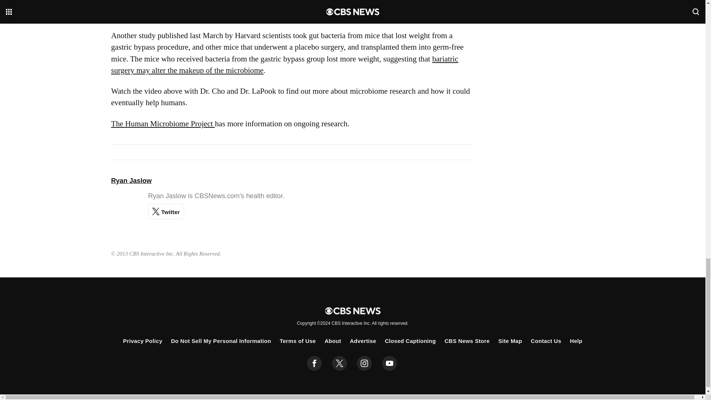  Describe the element at coordinates (314, 363) in the screenshot. I see `facebook` at that location.